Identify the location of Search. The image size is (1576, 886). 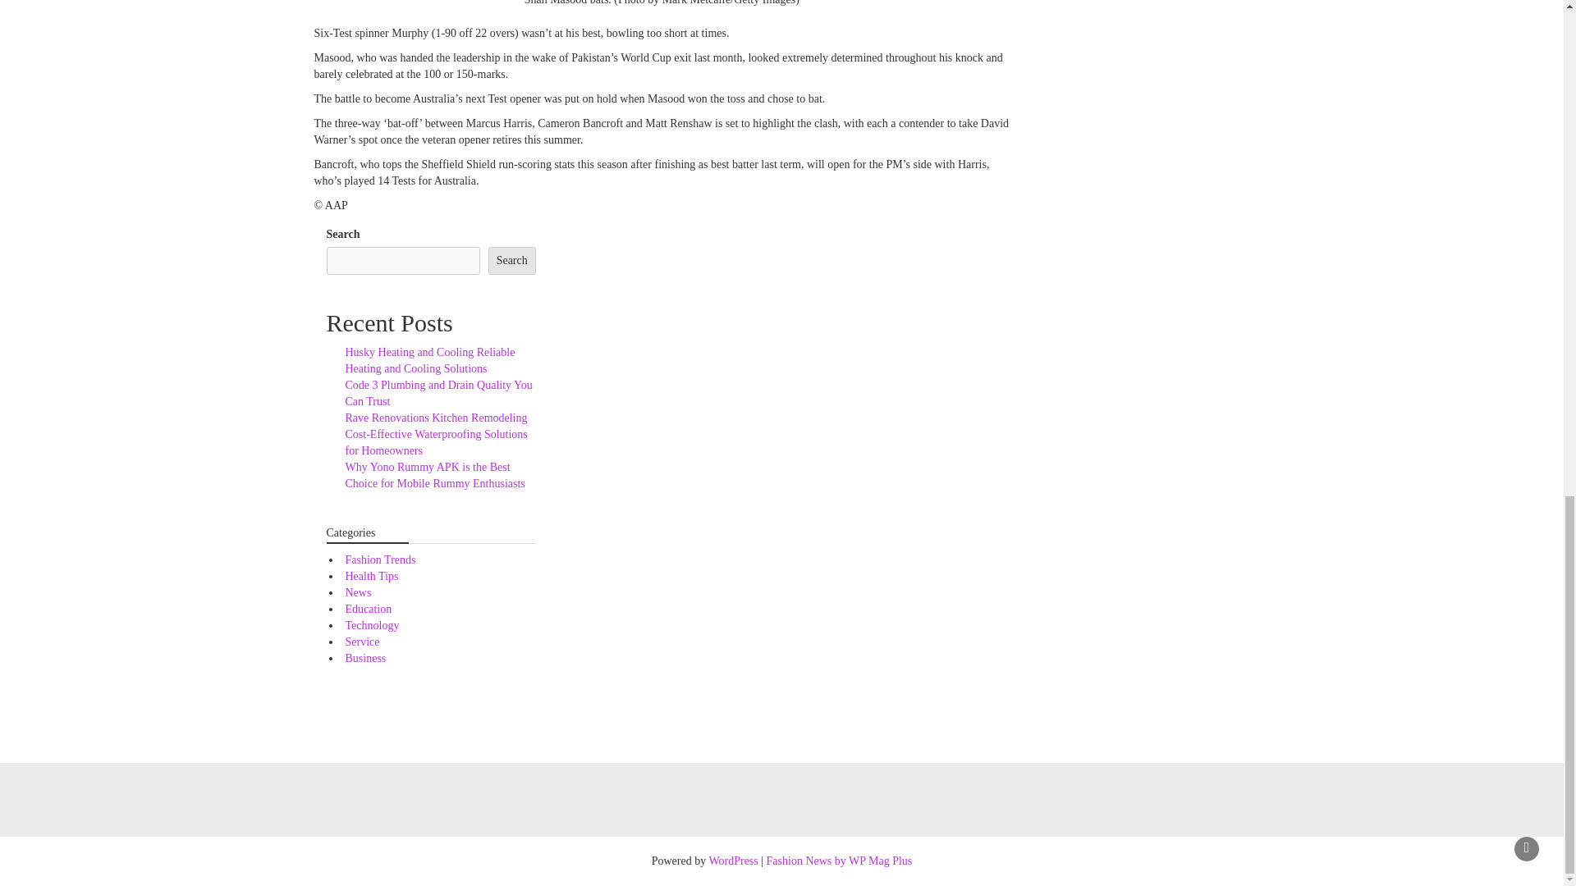
(512, 261).